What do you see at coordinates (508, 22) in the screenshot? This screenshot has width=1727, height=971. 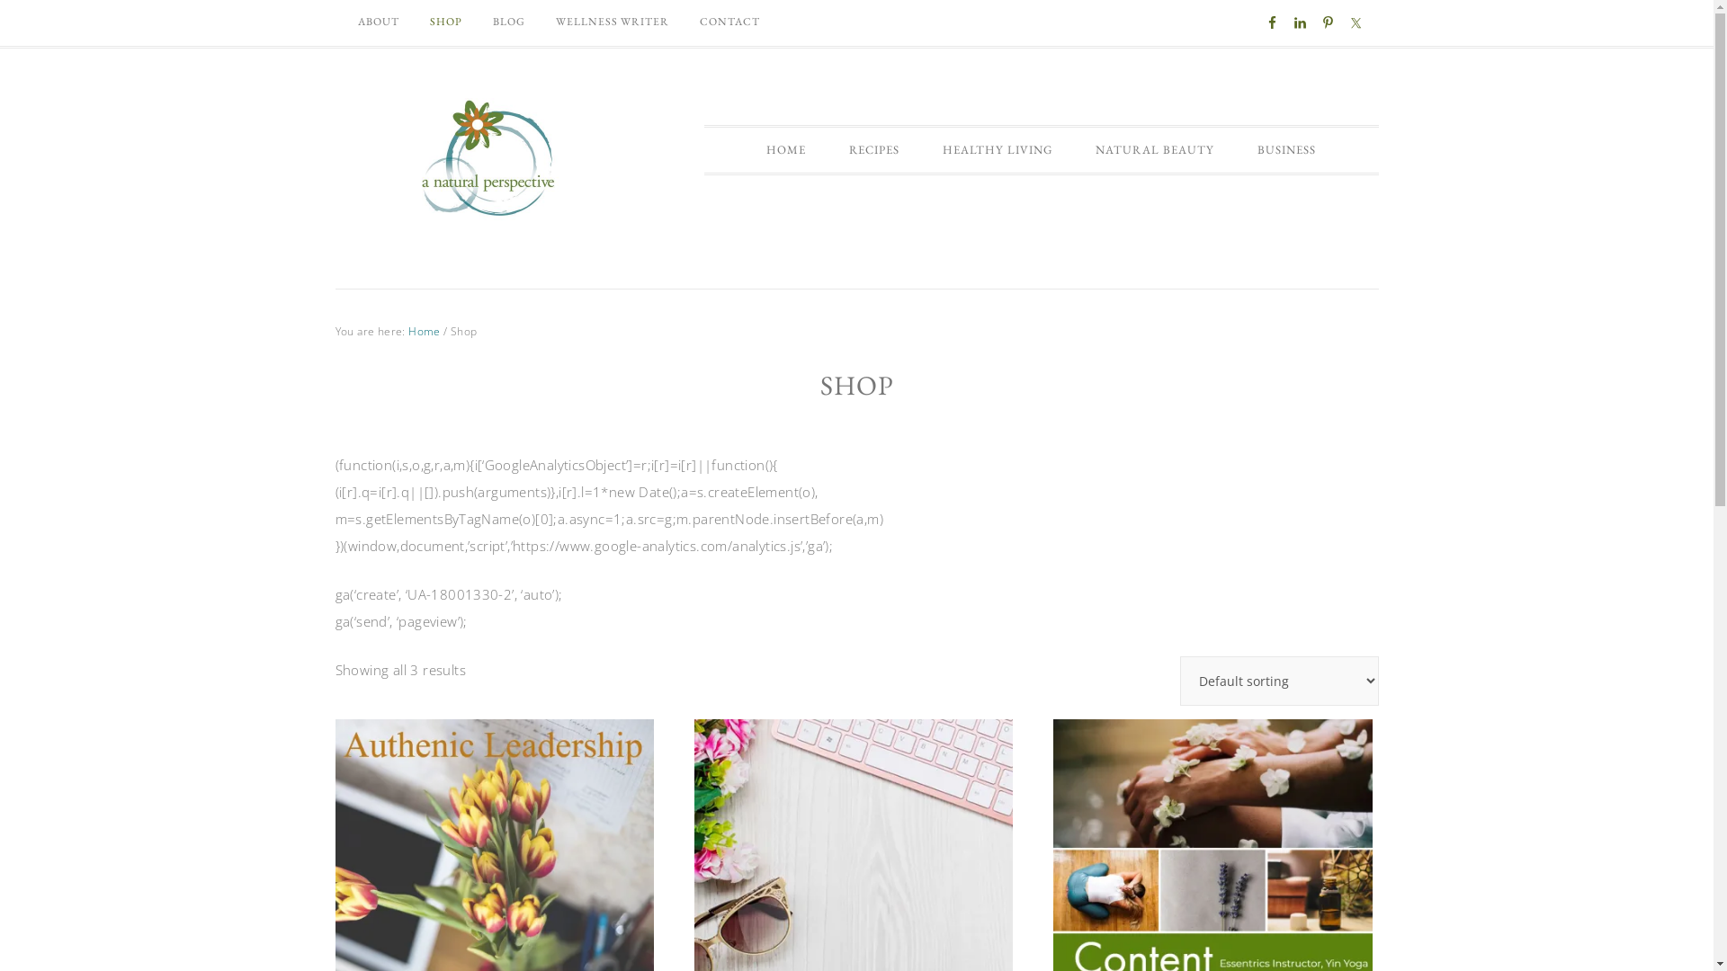 I see `BLOG` at bounding box center [508, 22].